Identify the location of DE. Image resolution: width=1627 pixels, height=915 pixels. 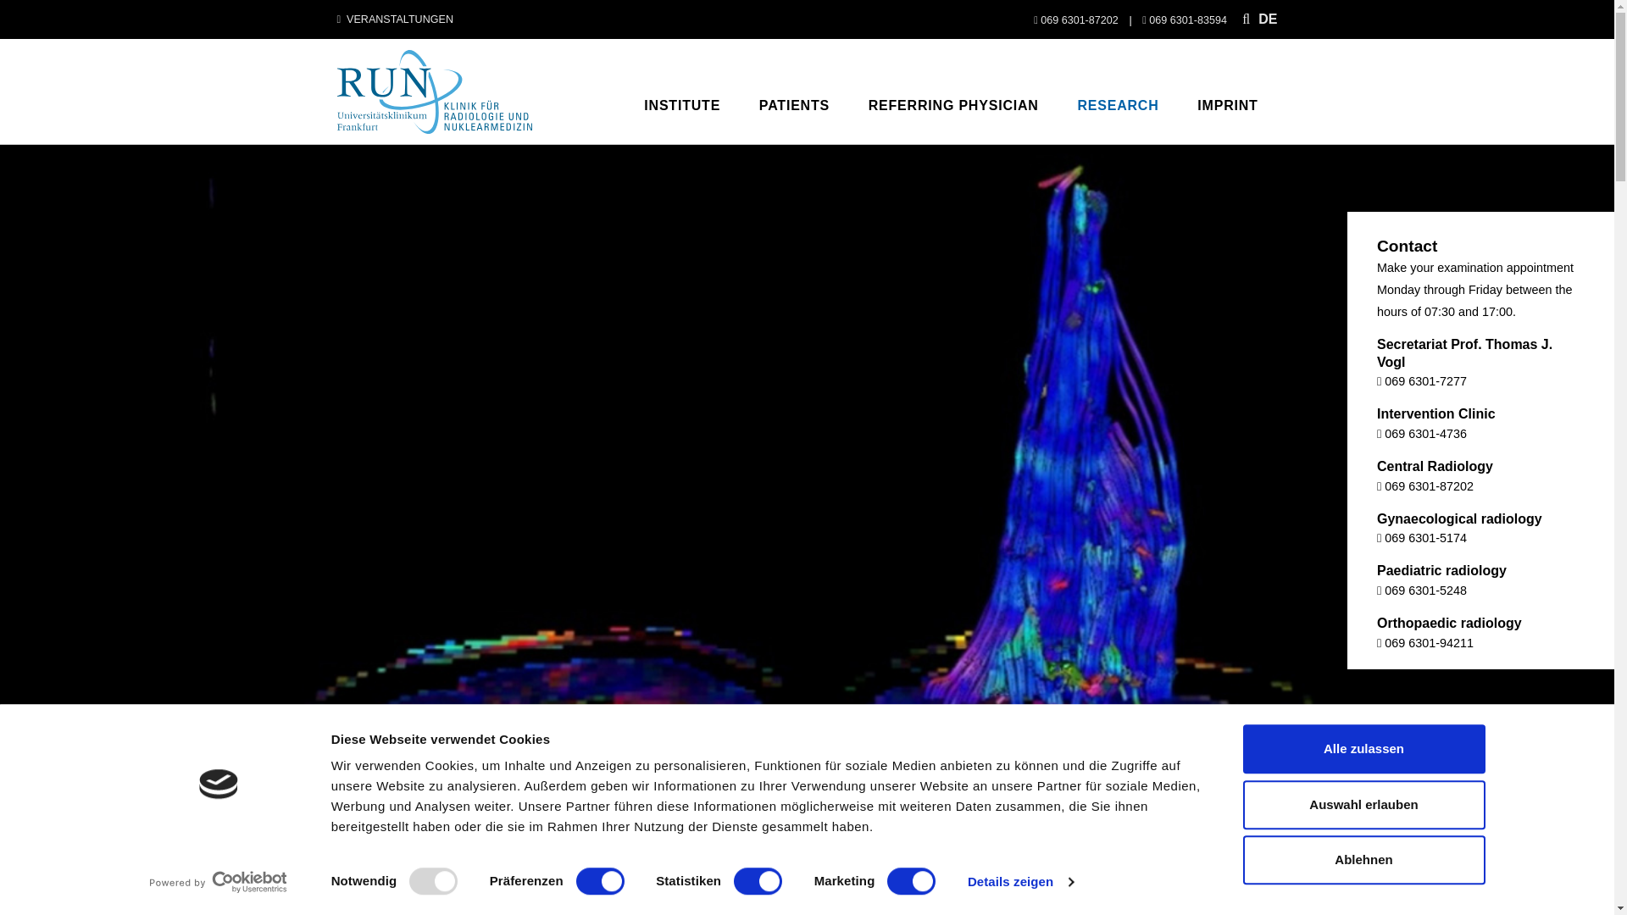
(1268, 19).